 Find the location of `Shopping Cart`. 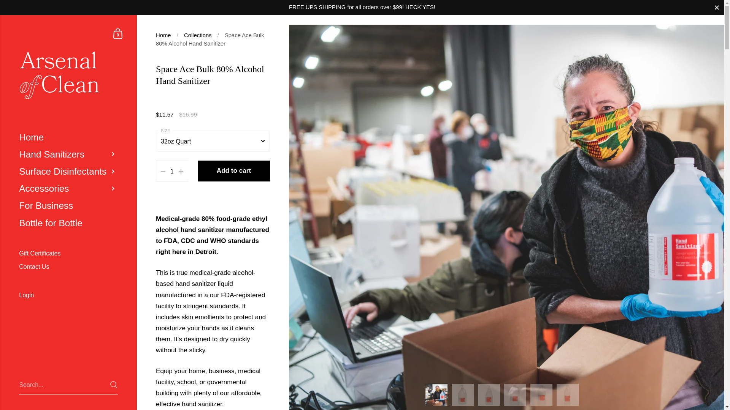

Shopping Cart is located at coordinates (118, 33).